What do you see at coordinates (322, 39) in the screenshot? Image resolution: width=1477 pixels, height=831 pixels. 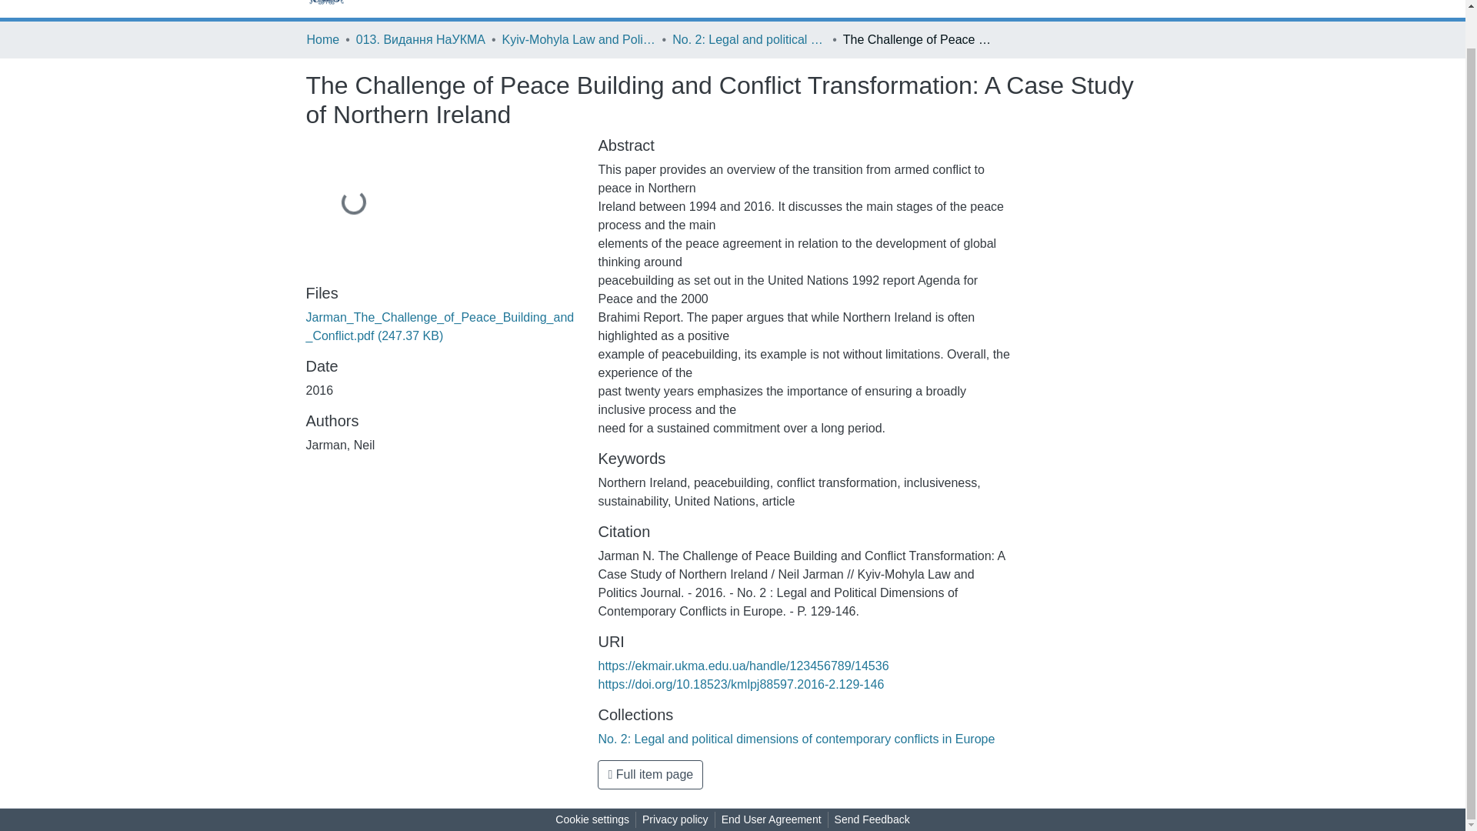 I see `Home` at bounding box center [322, 39].